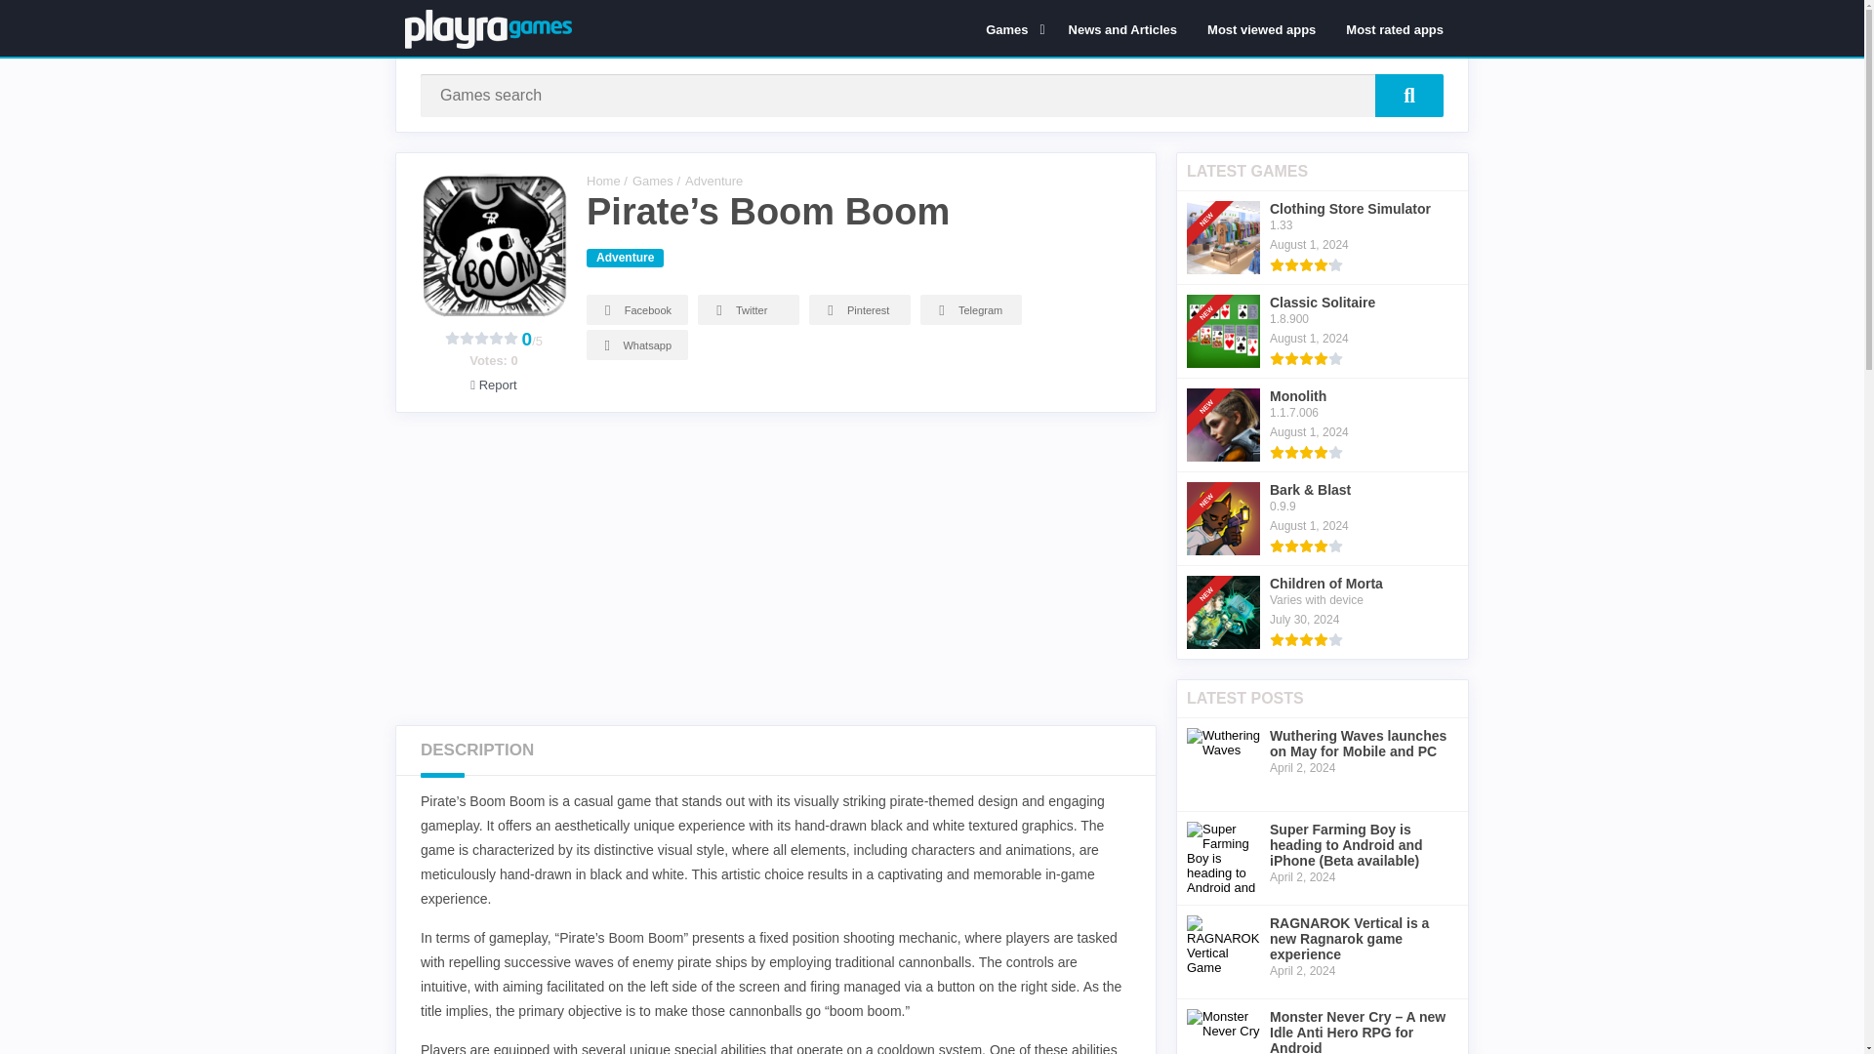 This screenshot has width=1874, height=1054. Describe the element at coordinates (1409, 95) in the screenshot. I see `Games search` at that location.